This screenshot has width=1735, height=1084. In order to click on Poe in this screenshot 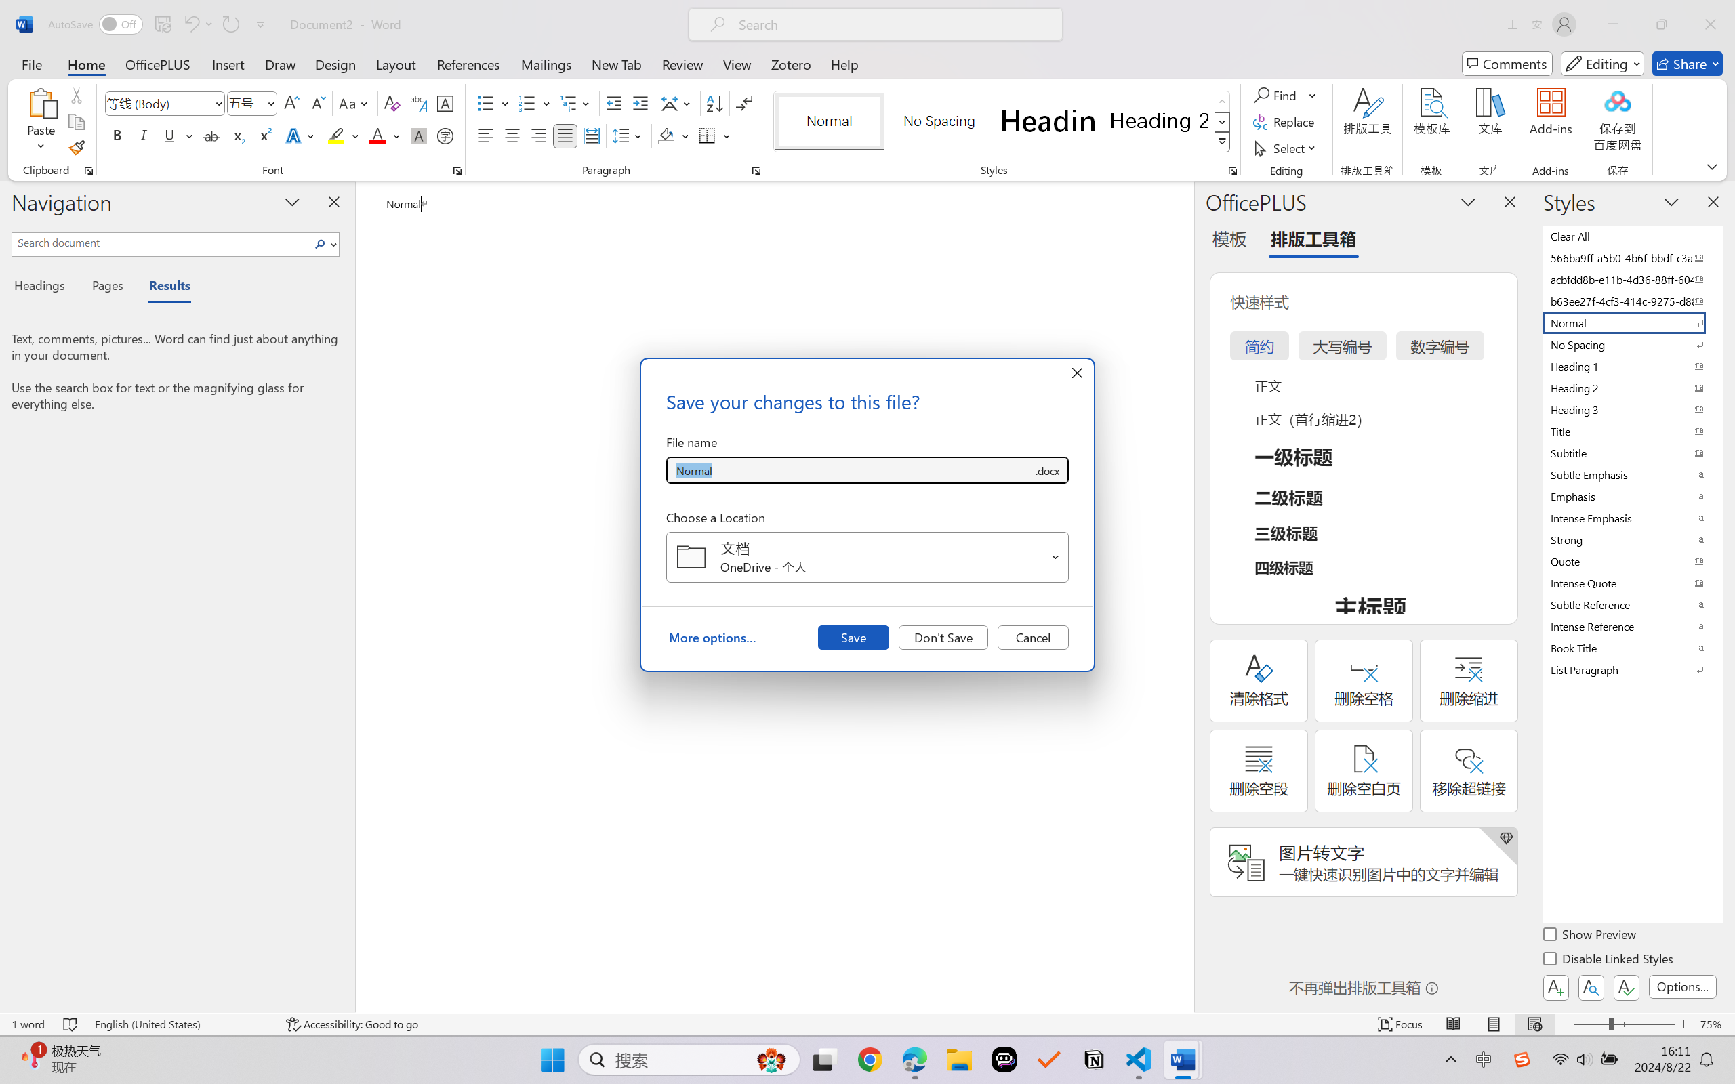, I will do `click(1004, 1060)`.